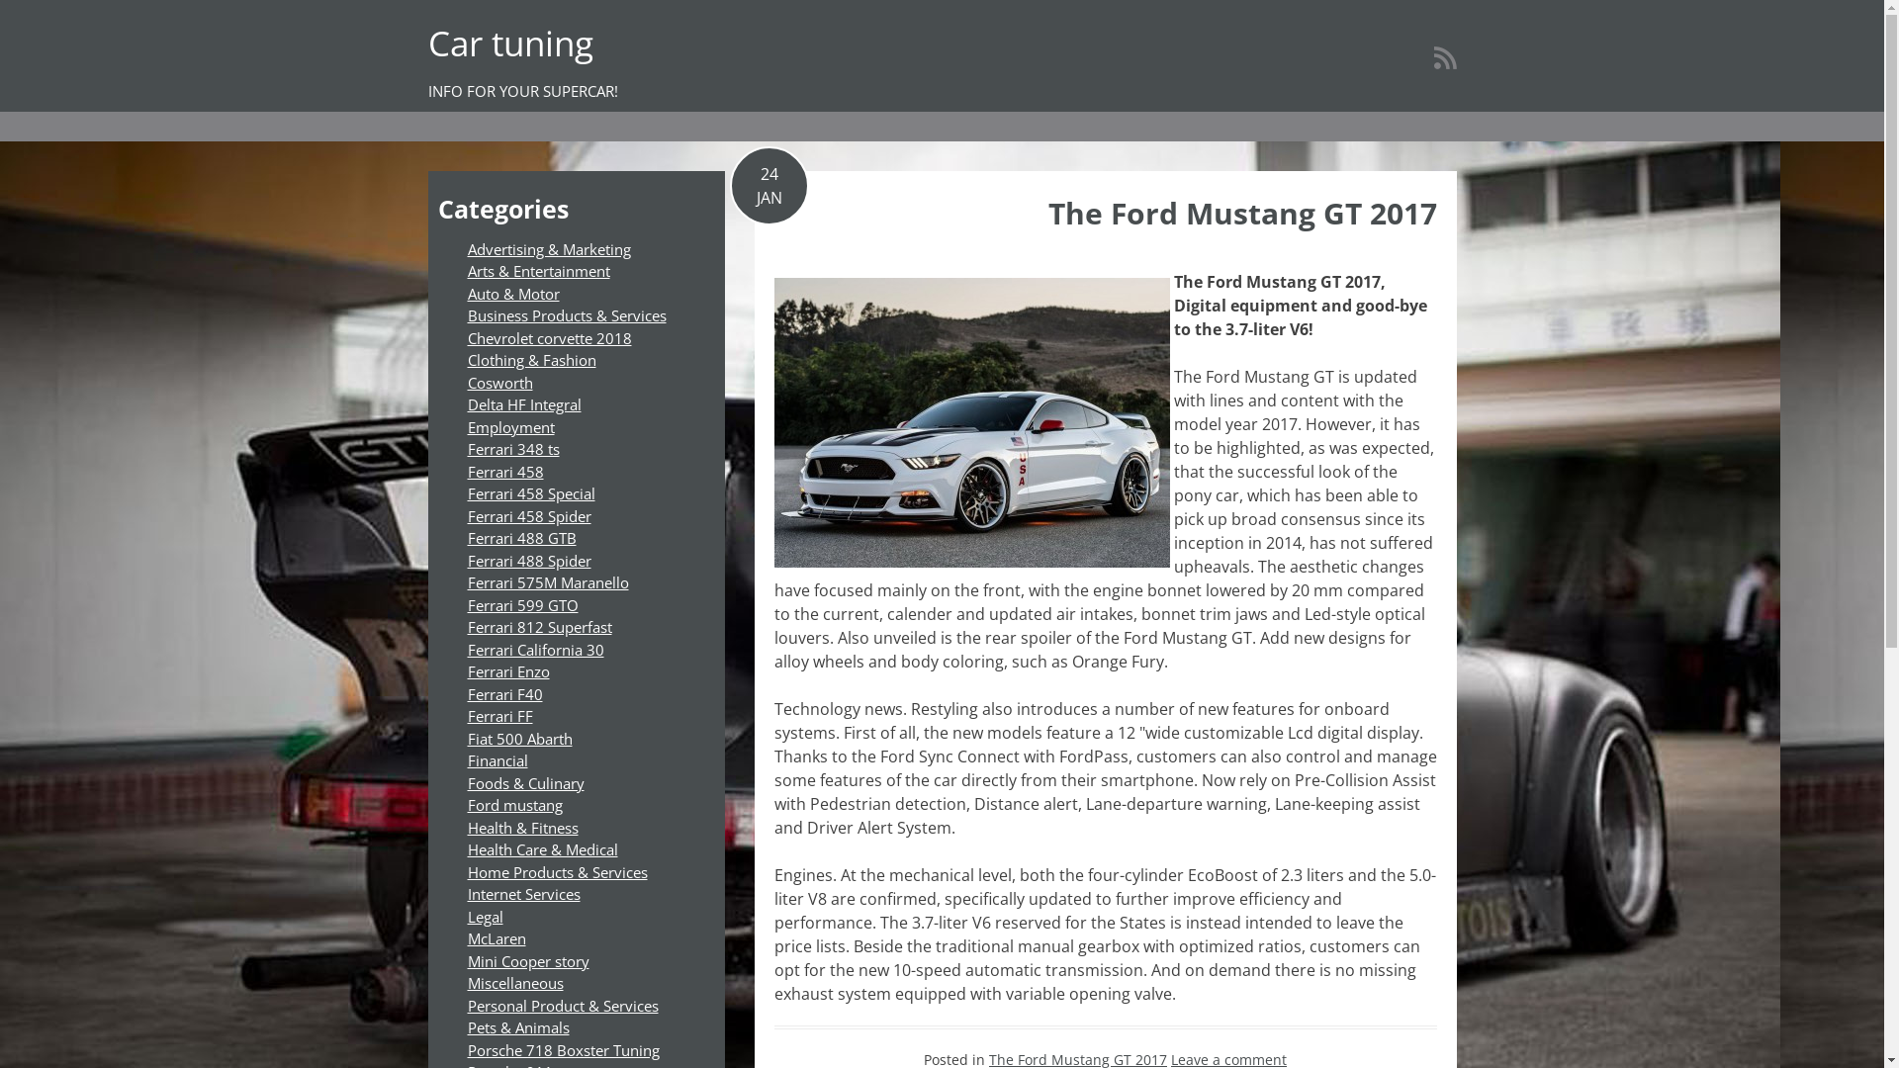 The width and height of the screenshot is (1899, 1068). What do you see at coordinates (1242, 214) in the screenshot?
I see `The Ford Mustang GT 2017` at bounding box center [1242, 214].